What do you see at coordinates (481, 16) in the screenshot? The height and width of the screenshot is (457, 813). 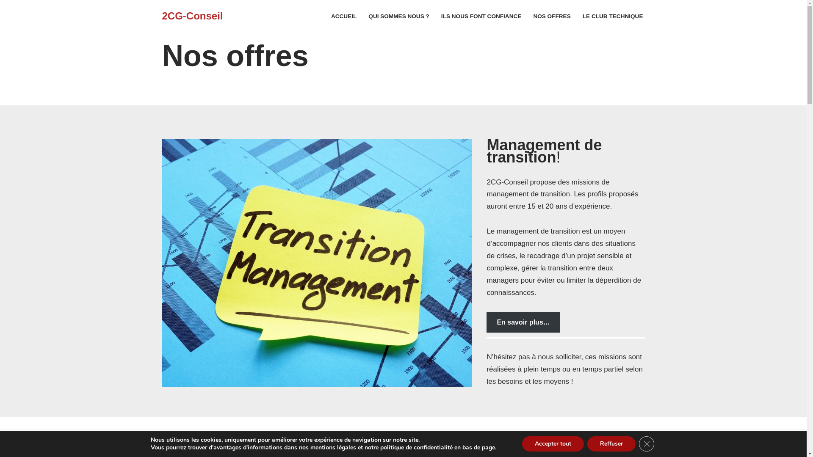 I see `ILS NOUS FONT CONFIANCE` at bounding box center [481, 16].